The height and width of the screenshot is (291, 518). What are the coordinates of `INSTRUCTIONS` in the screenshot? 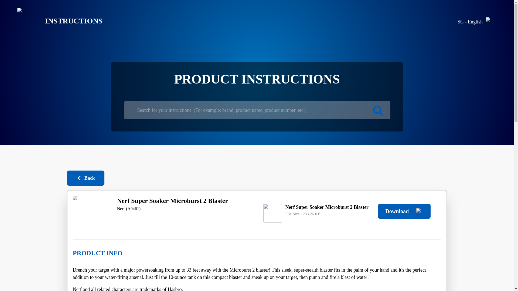 It's located at (56, 21).